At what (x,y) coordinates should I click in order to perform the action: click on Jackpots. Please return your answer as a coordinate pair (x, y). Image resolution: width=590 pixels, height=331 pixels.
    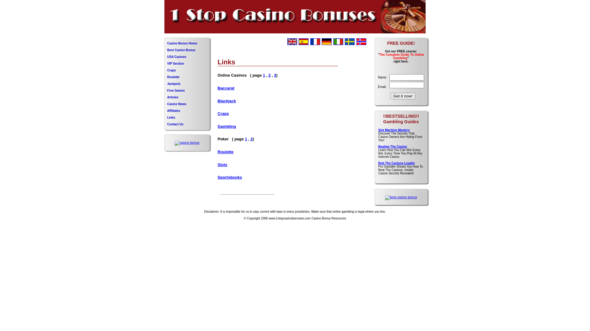
    Looking at the image, I should click on (187, 84).